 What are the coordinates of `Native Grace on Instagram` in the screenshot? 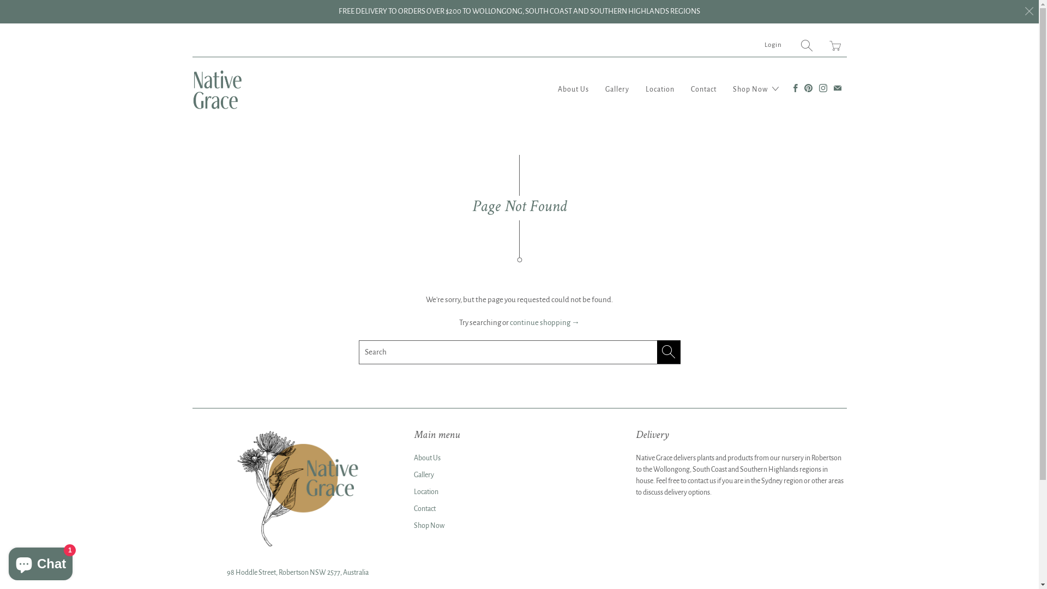 It's located at (823, 88).